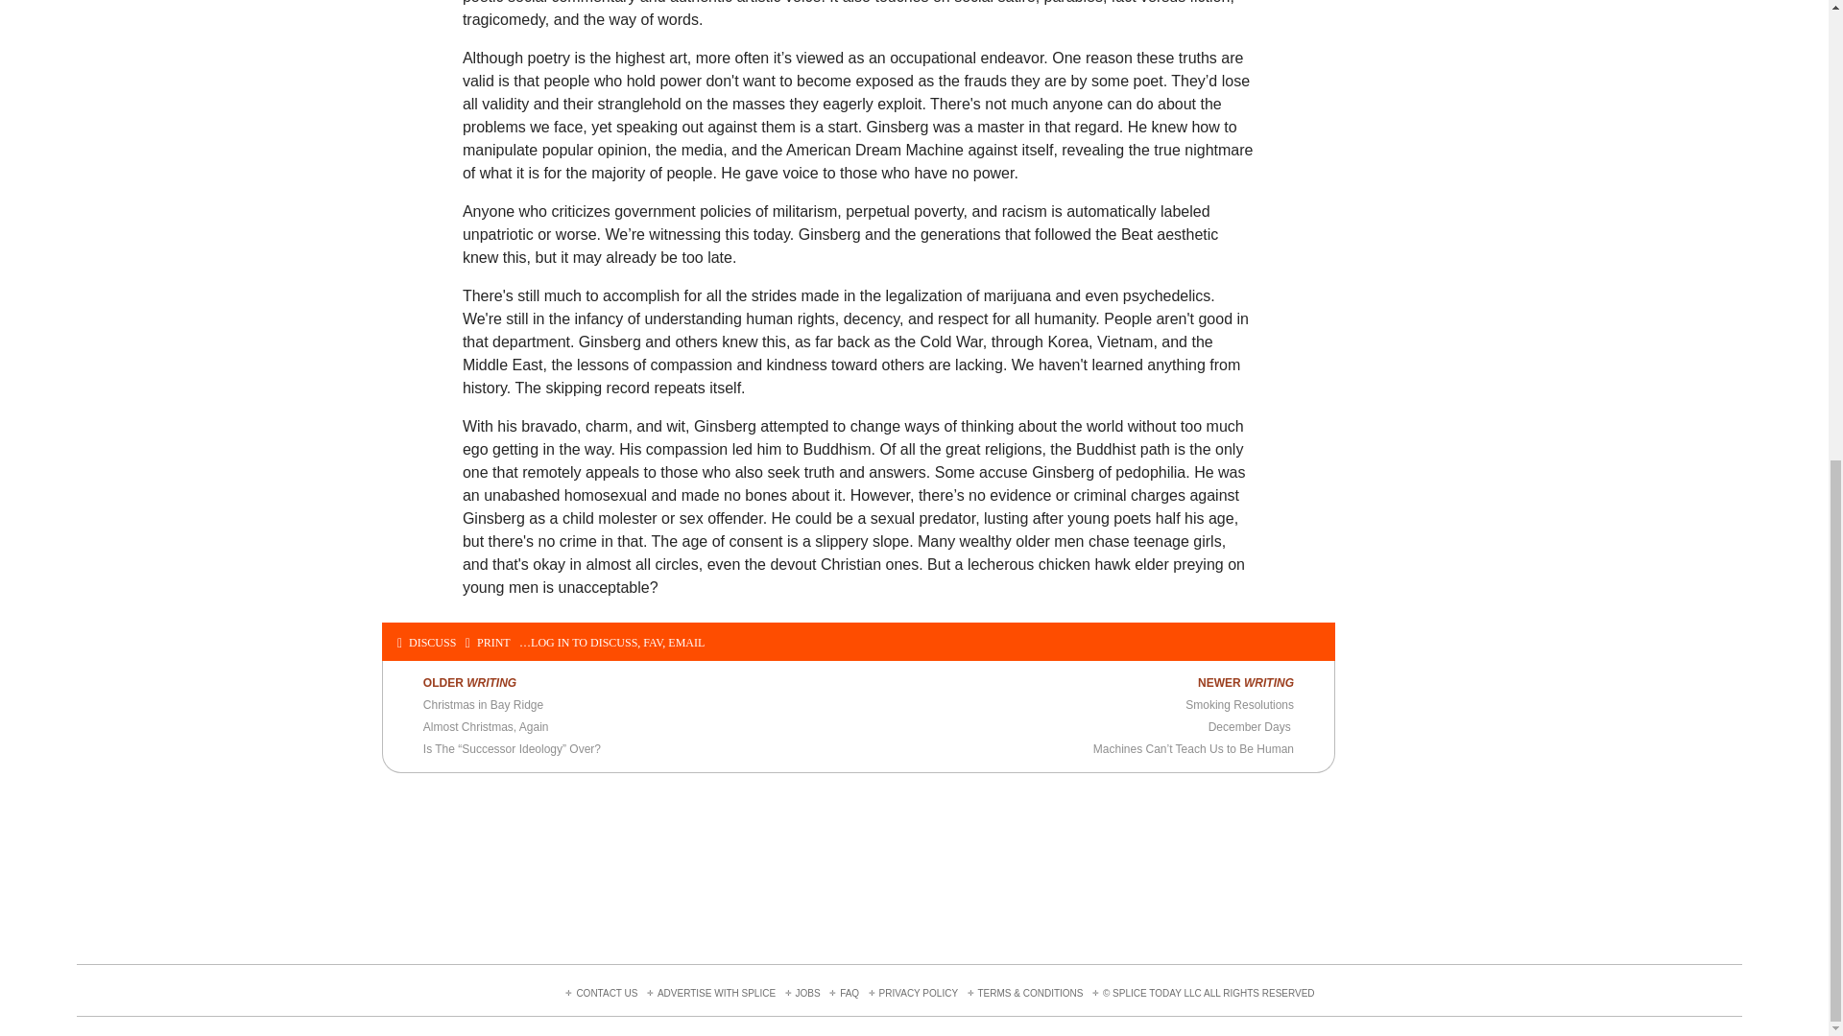 This screenshot has height=1036, width=1843. I want to click on DISCUSS, so click(426, 644).